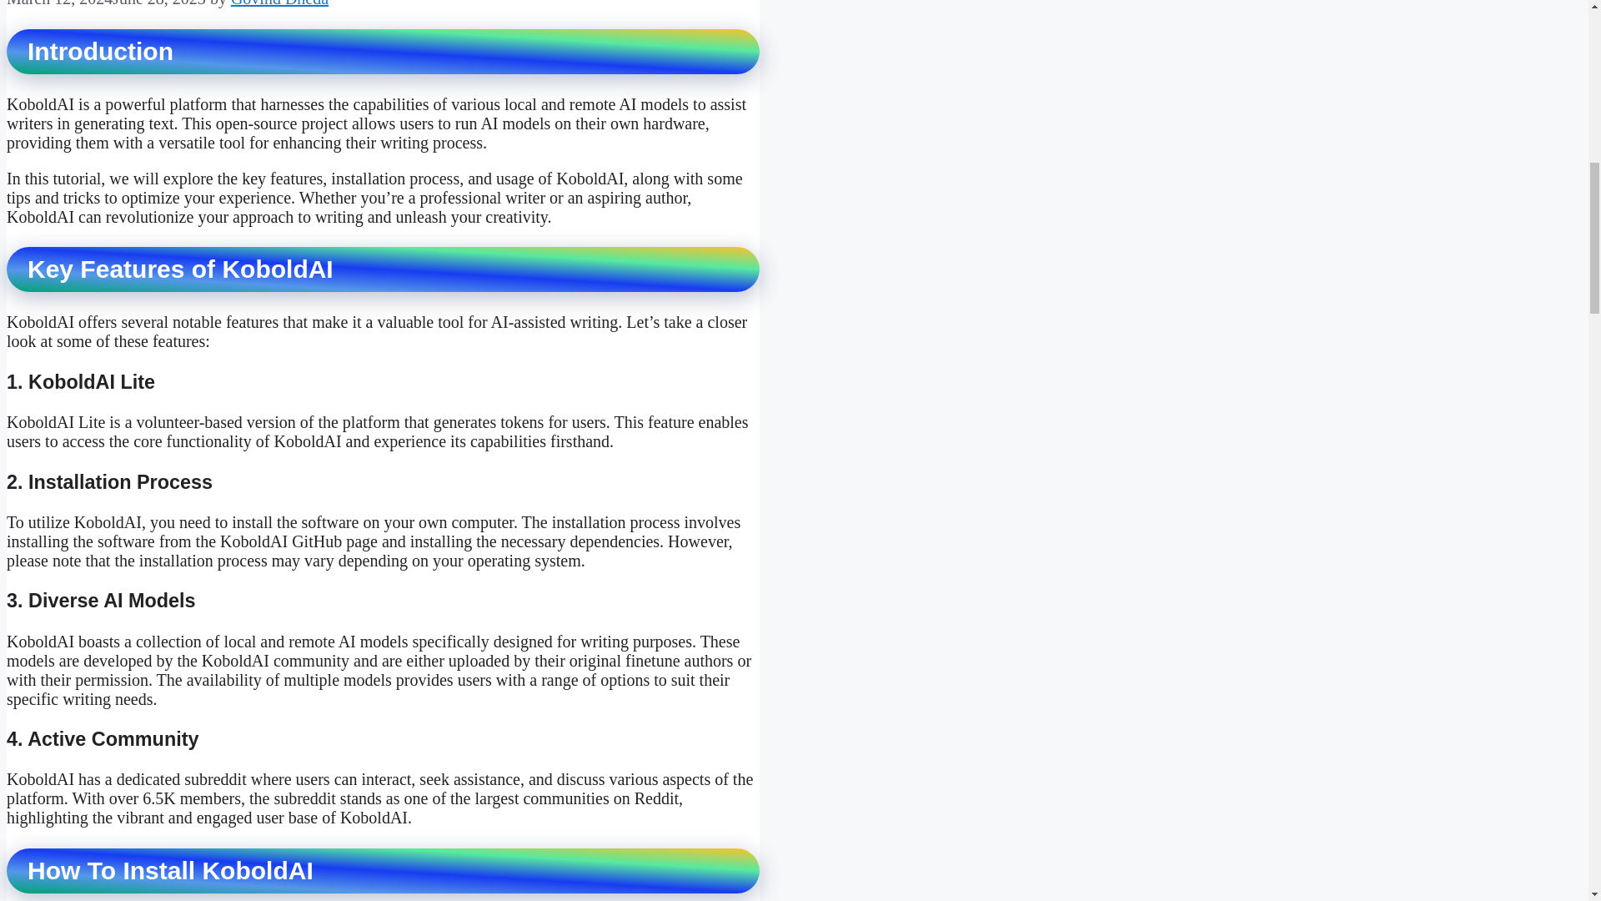  I want to click on View all posts by Govind Dheda, so click(279, 3).